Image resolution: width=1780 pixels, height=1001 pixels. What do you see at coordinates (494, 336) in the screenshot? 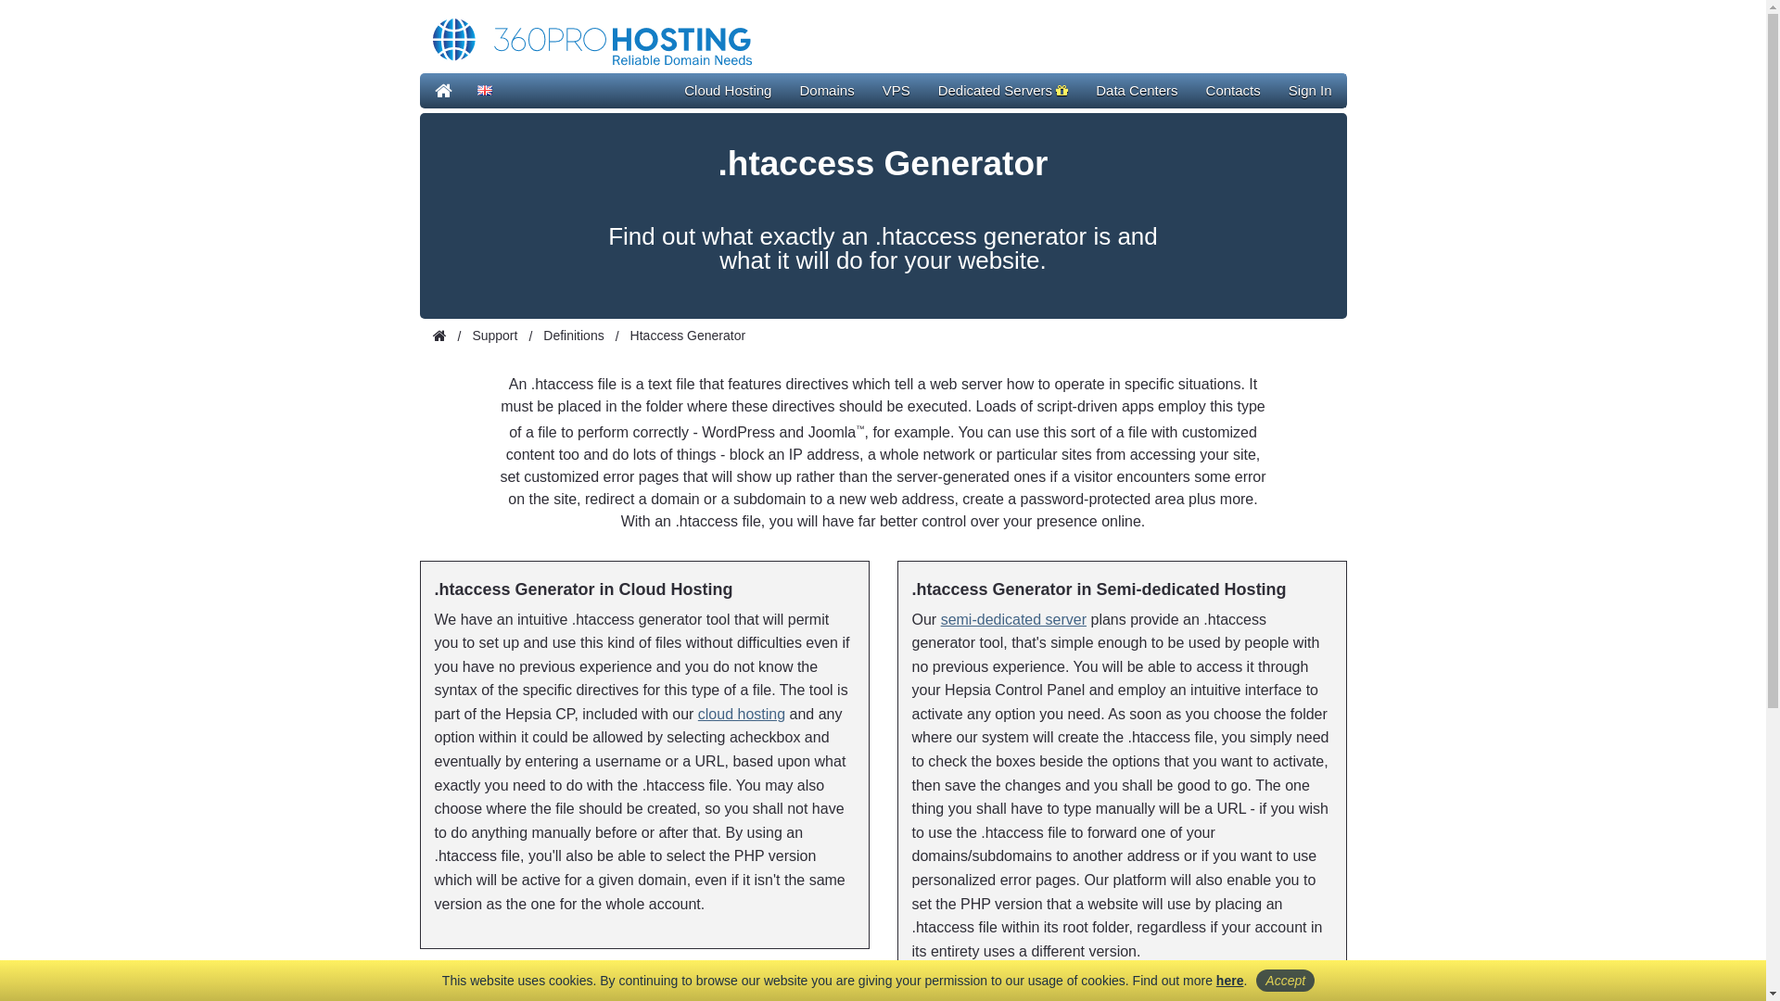
I see `Support` at bounding box center [494, 336].